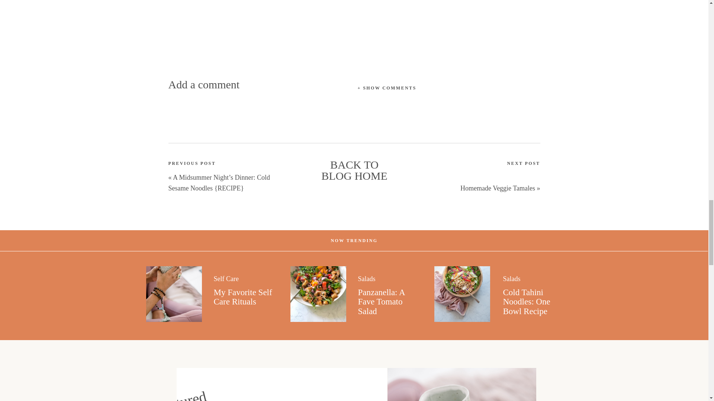  What do you see at coordinates (242, 297) in the screenshot?
I see `My Favorite Self Care Rituals` at bounding box center [242, 297].